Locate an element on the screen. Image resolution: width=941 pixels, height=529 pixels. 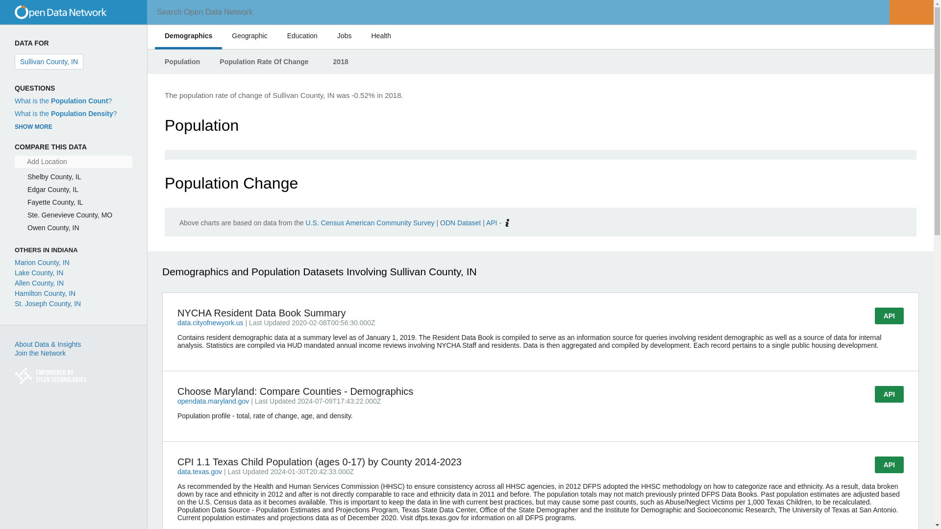
Health is located at coordinates (381, 36).